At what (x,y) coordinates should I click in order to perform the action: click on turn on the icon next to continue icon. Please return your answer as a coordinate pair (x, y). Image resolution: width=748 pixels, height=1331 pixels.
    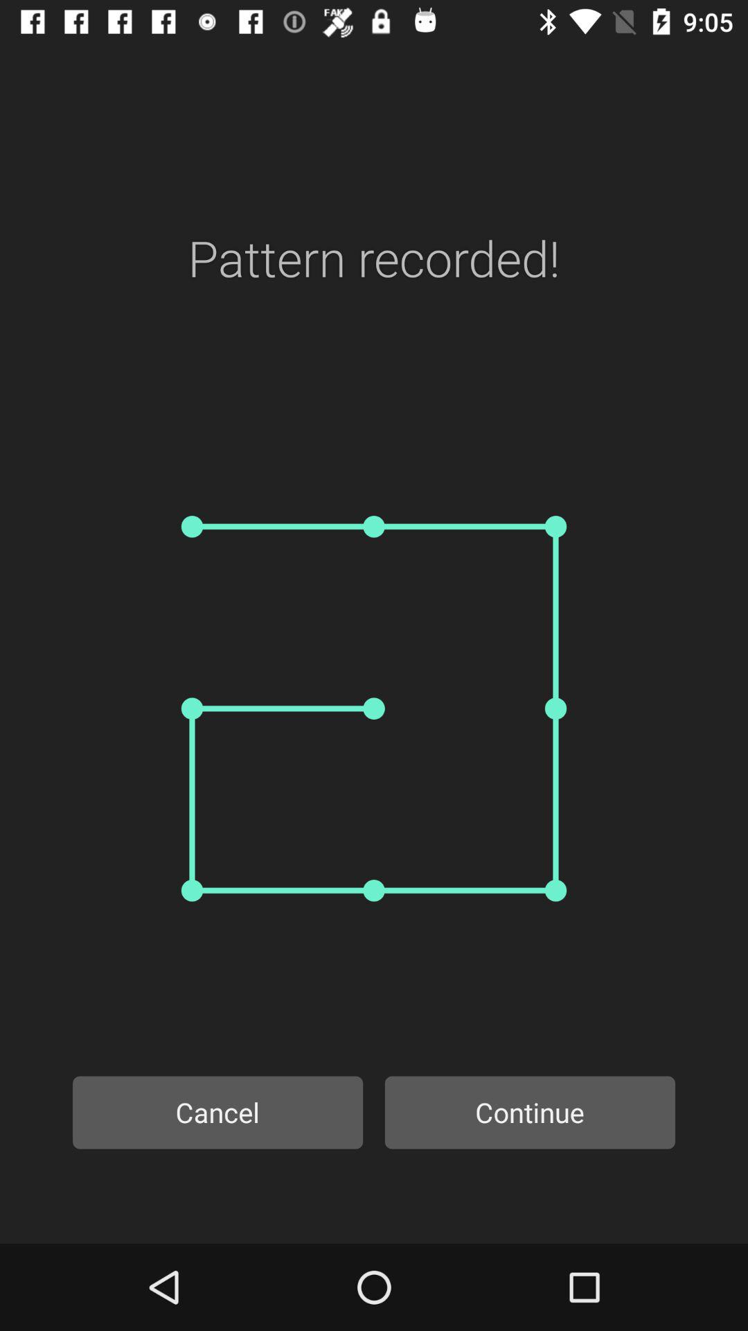
    Looking at the image, I should click on (217, 1112).